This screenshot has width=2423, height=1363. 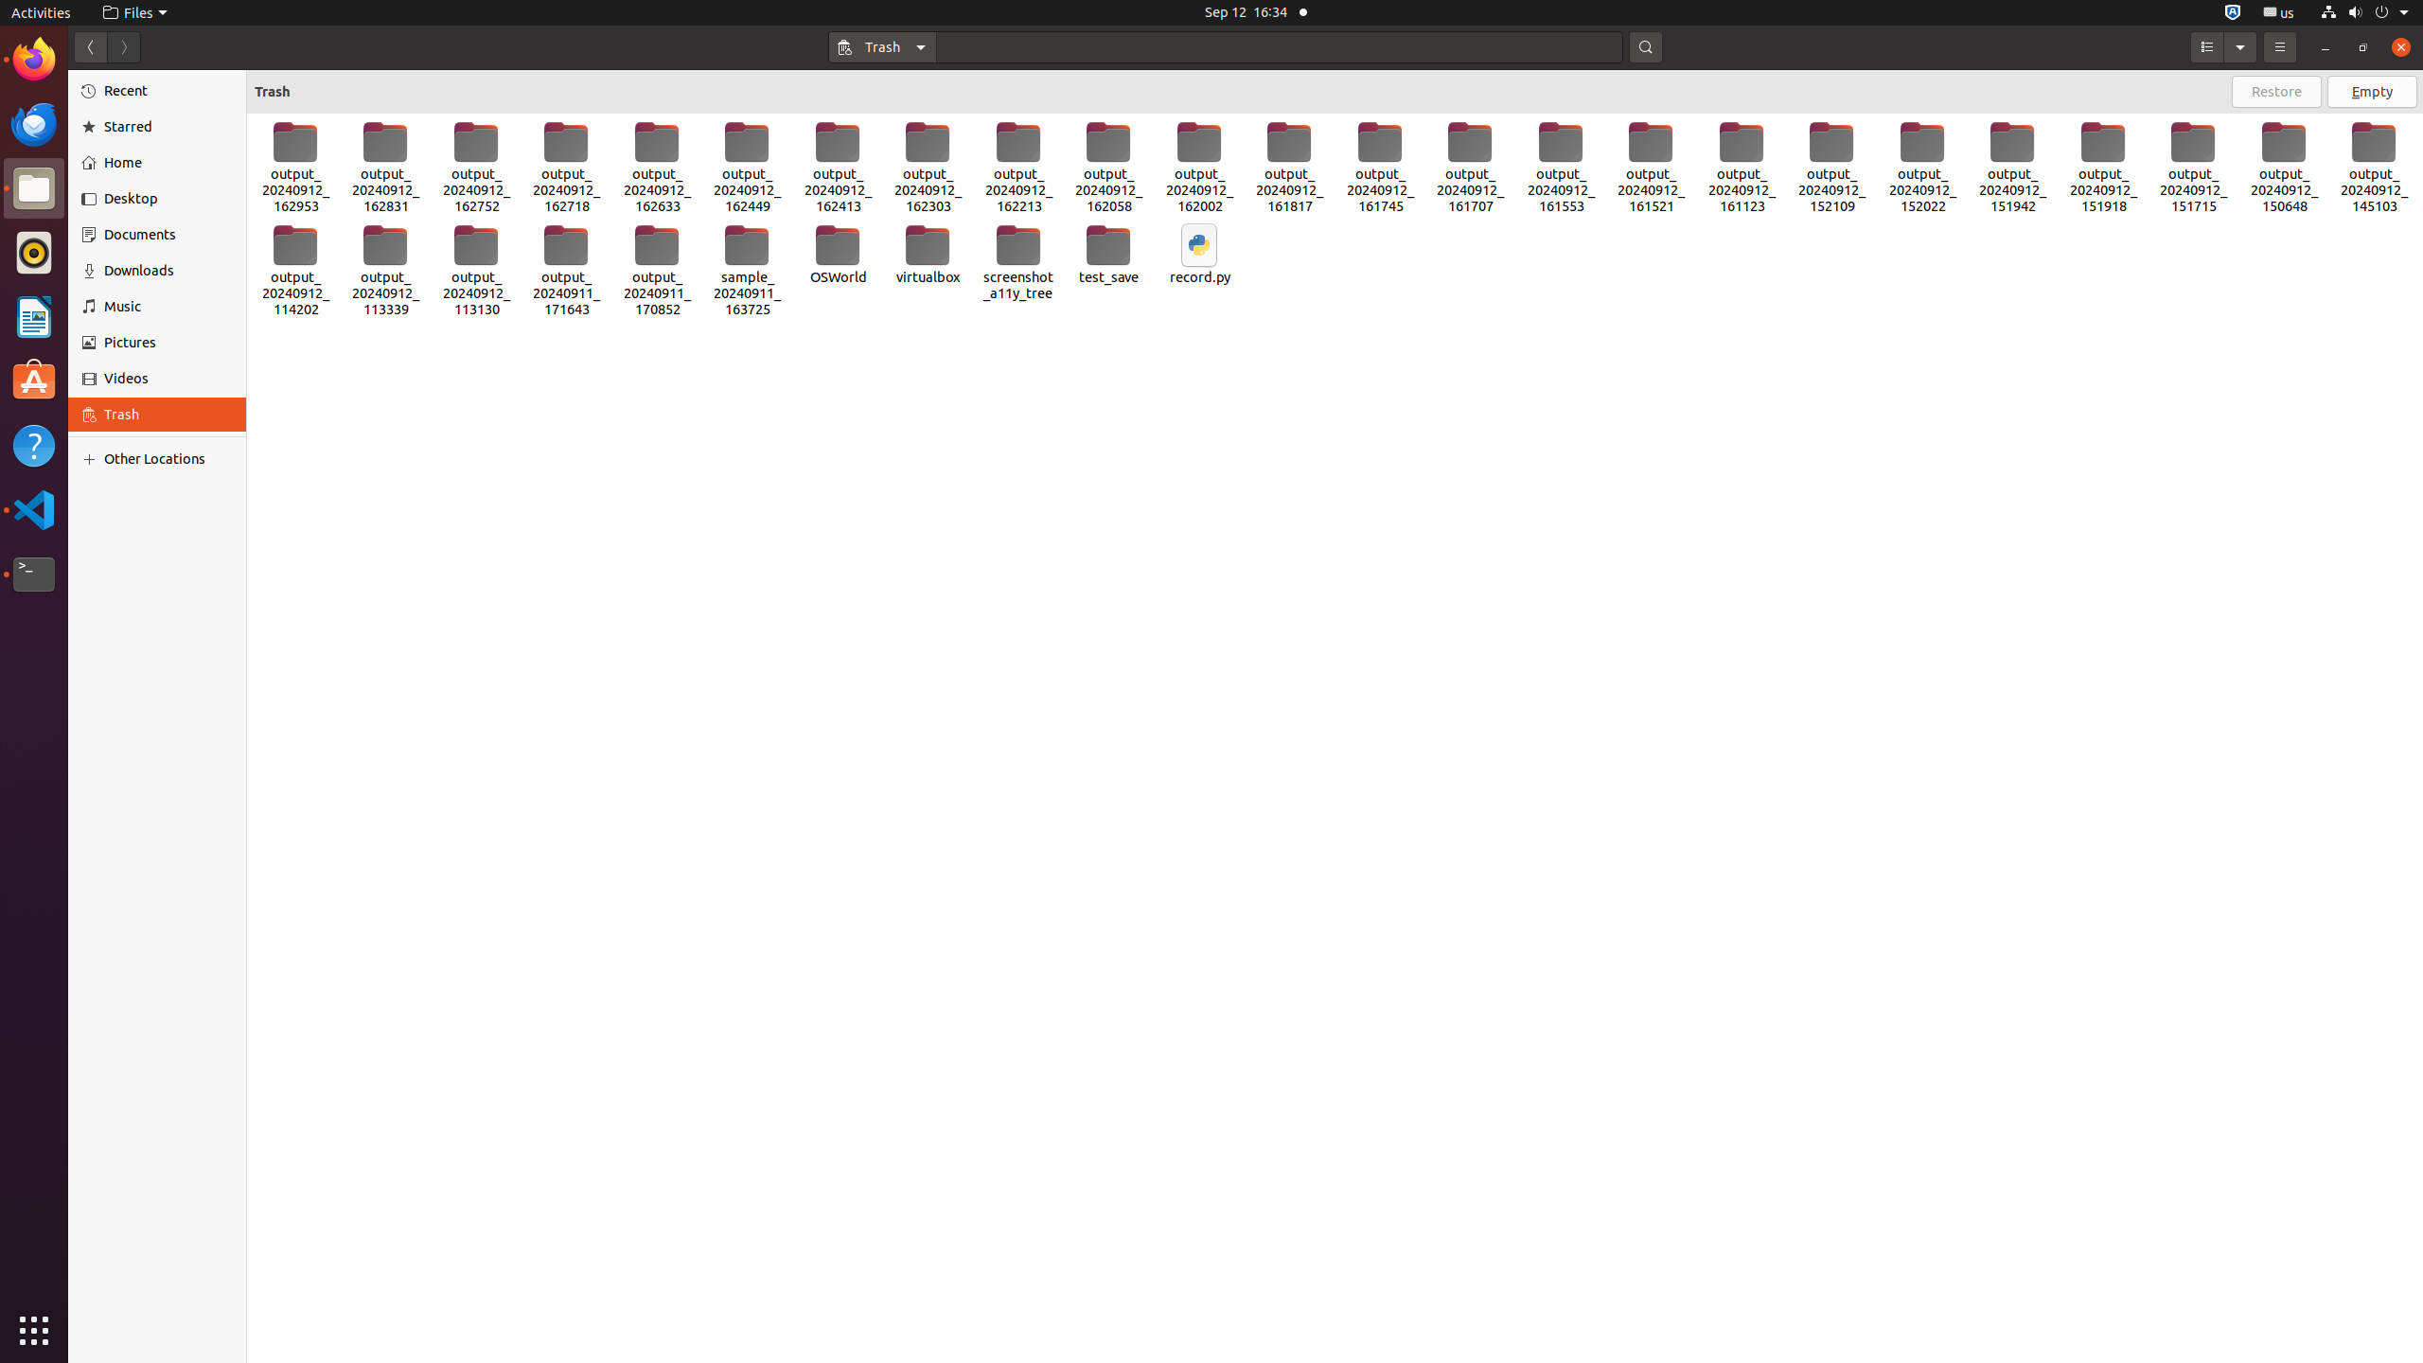 I want to click on Home, so click(x=168, y=163).